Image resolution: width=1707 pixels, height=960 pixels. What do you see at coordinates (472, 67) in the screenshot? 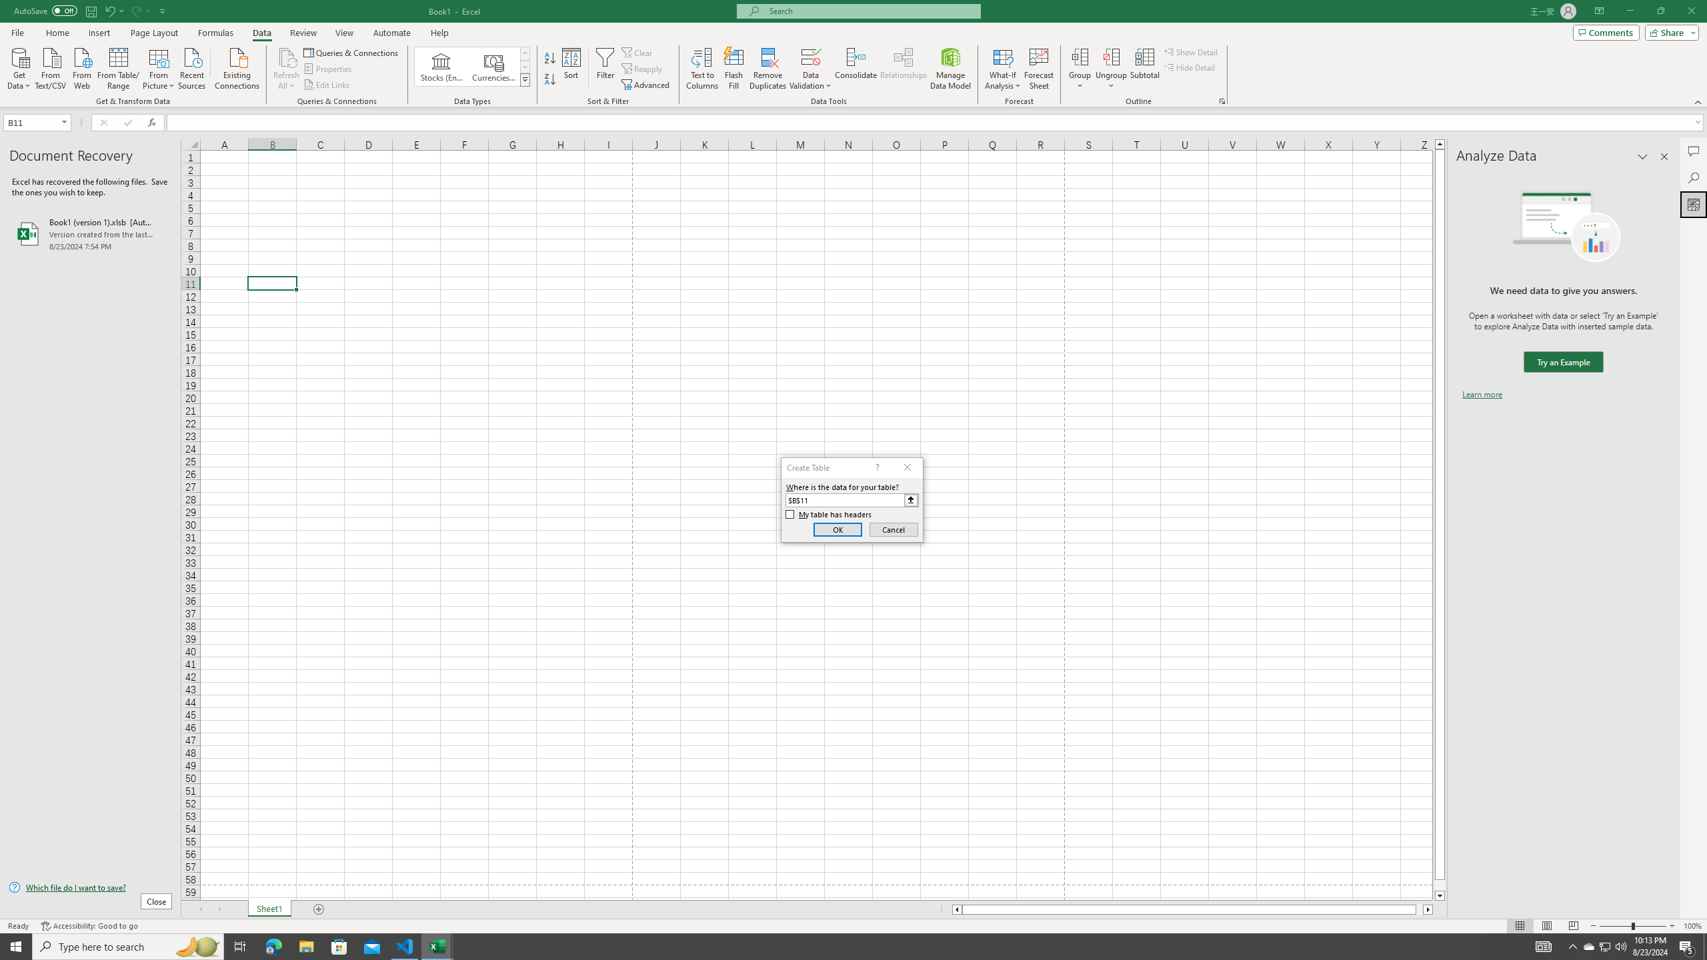
I see `AutomationID: ConvertToLinkedEntity` at bounding box center [472, 67].